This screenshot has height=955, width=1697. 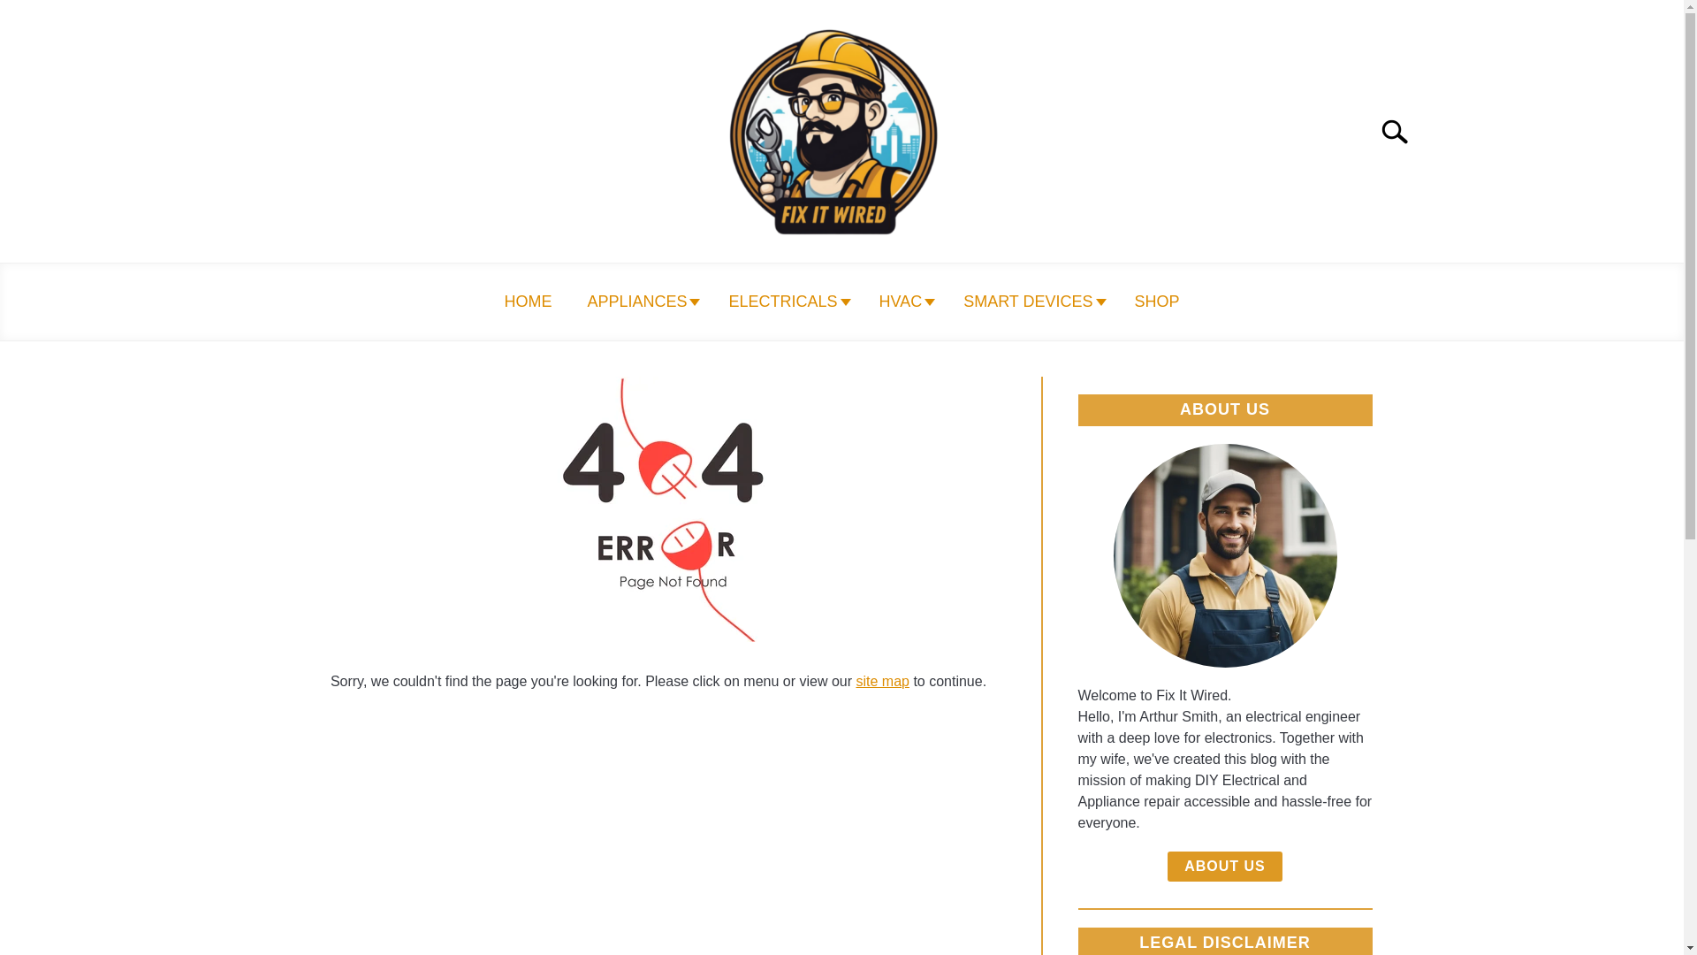 I want to click on APPLIANCES, so click(x=640, y=302).